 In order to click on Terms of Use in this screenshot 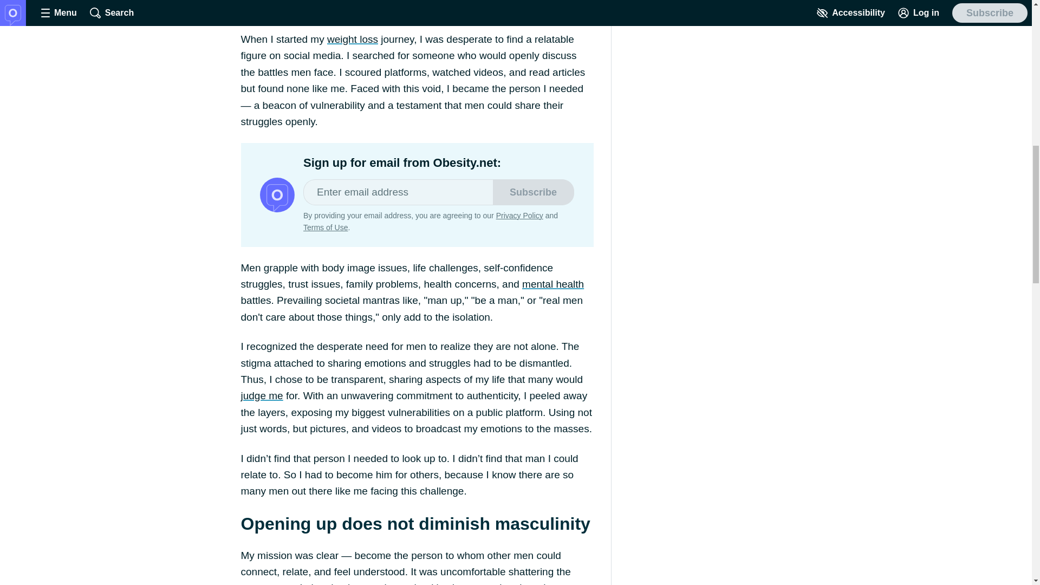, I will do `click(325, 227)`.